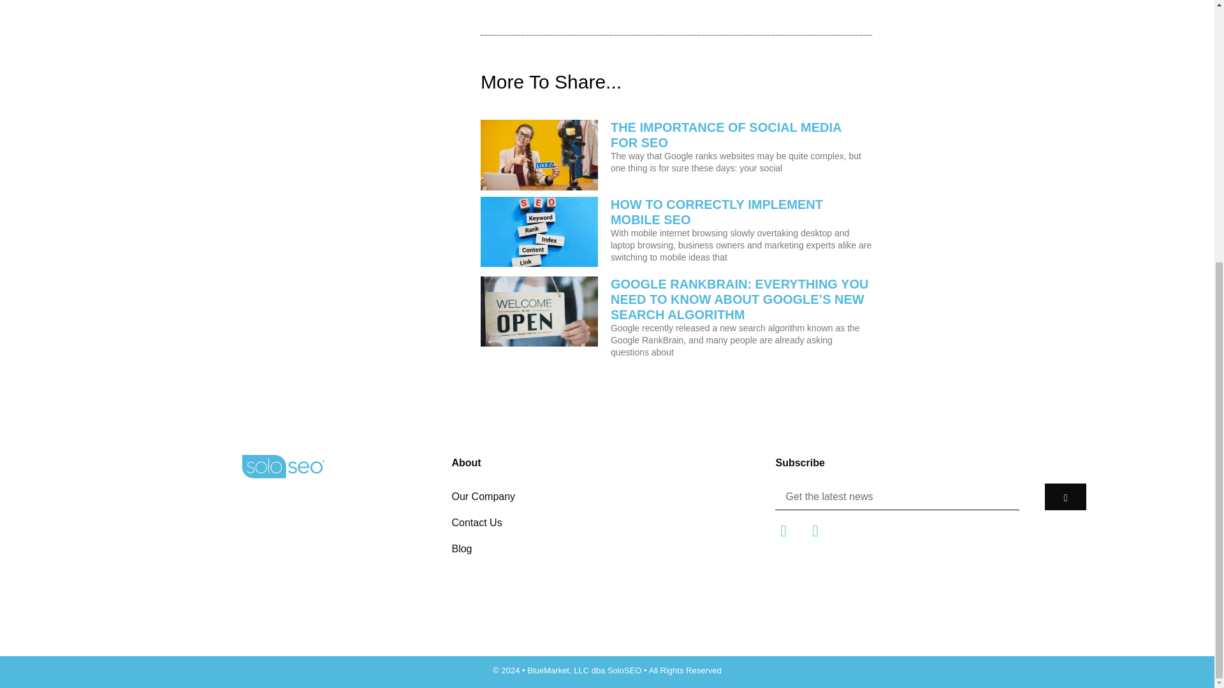  I want to click on Contact Us, so click(607, 522).